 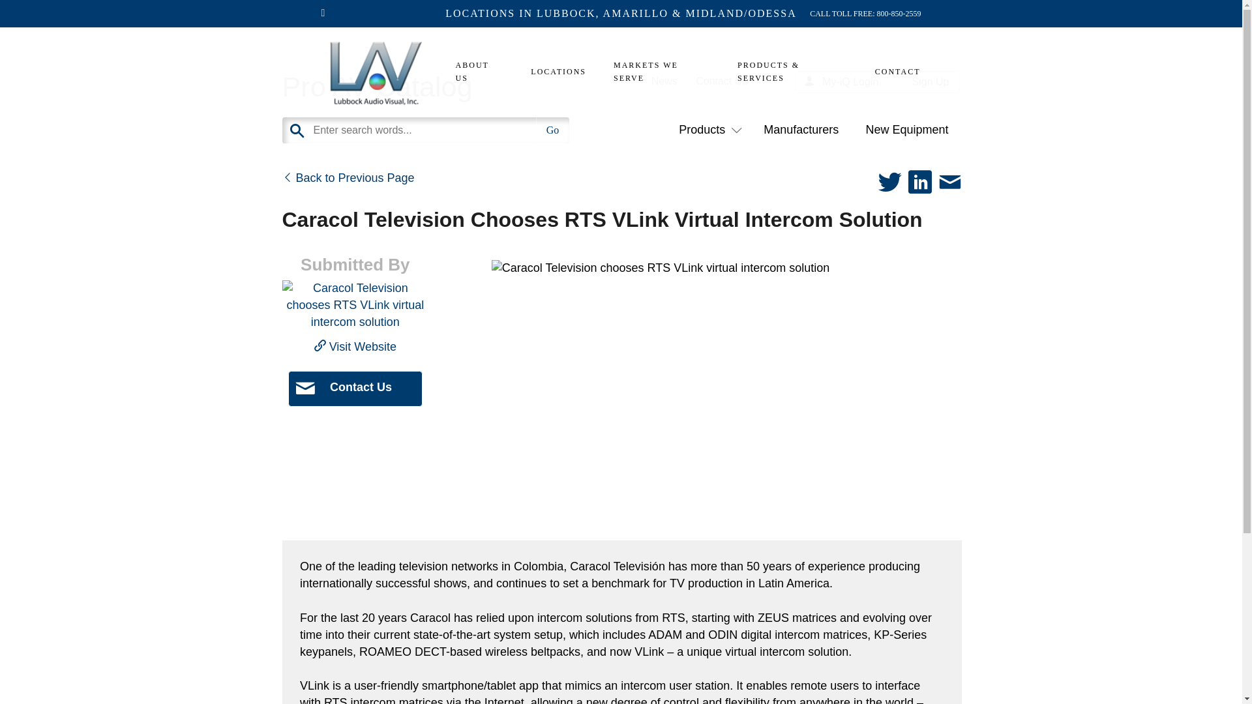 What do you see at coordinates (457, 130) in the screenshot?
I see `Enter search words...` at bounding box center [457, 130].